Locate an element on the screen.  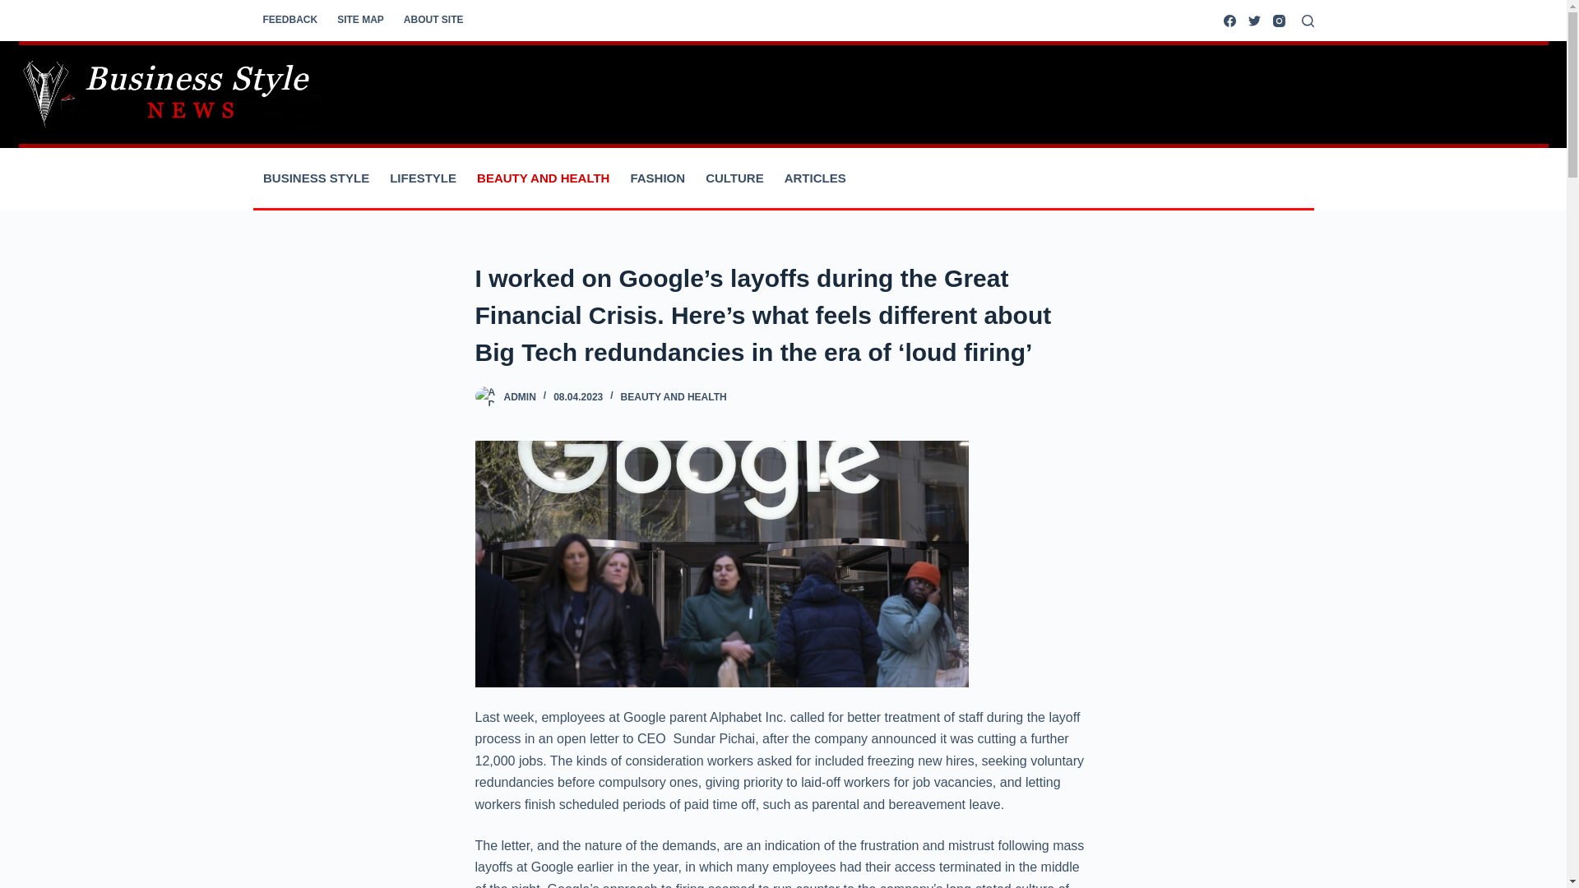
BEAUTY AND HEALTH is located at coordinates (673, 397).